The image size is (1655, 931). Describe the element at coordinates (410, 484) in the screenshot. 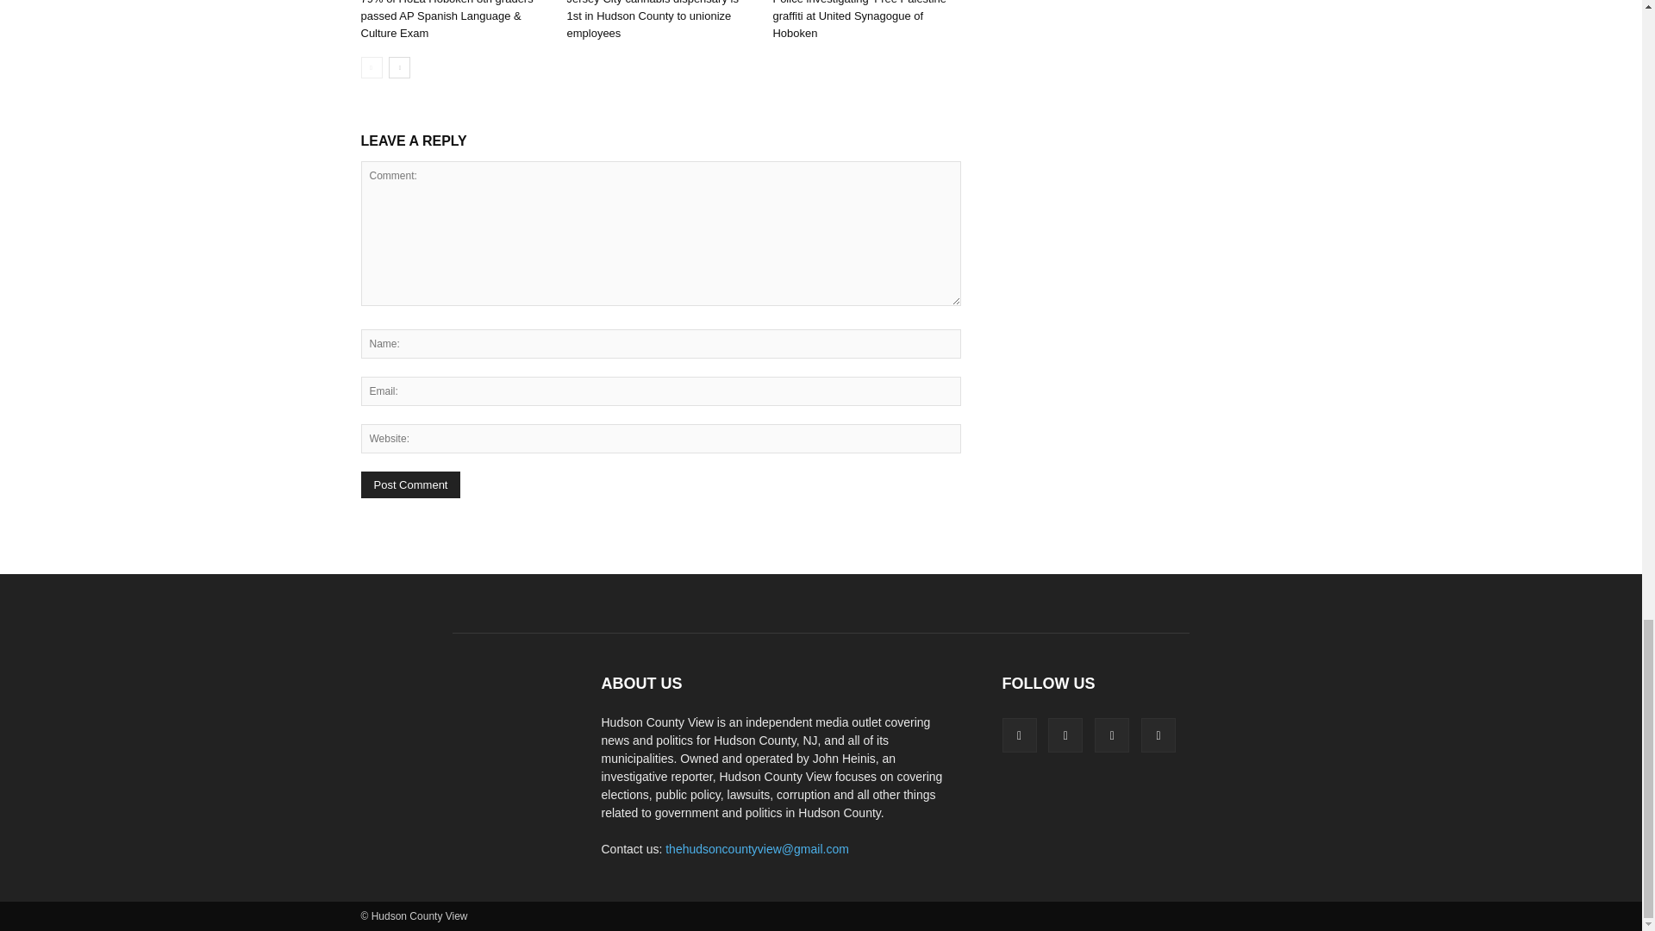

I see `Post Comment` at that location.